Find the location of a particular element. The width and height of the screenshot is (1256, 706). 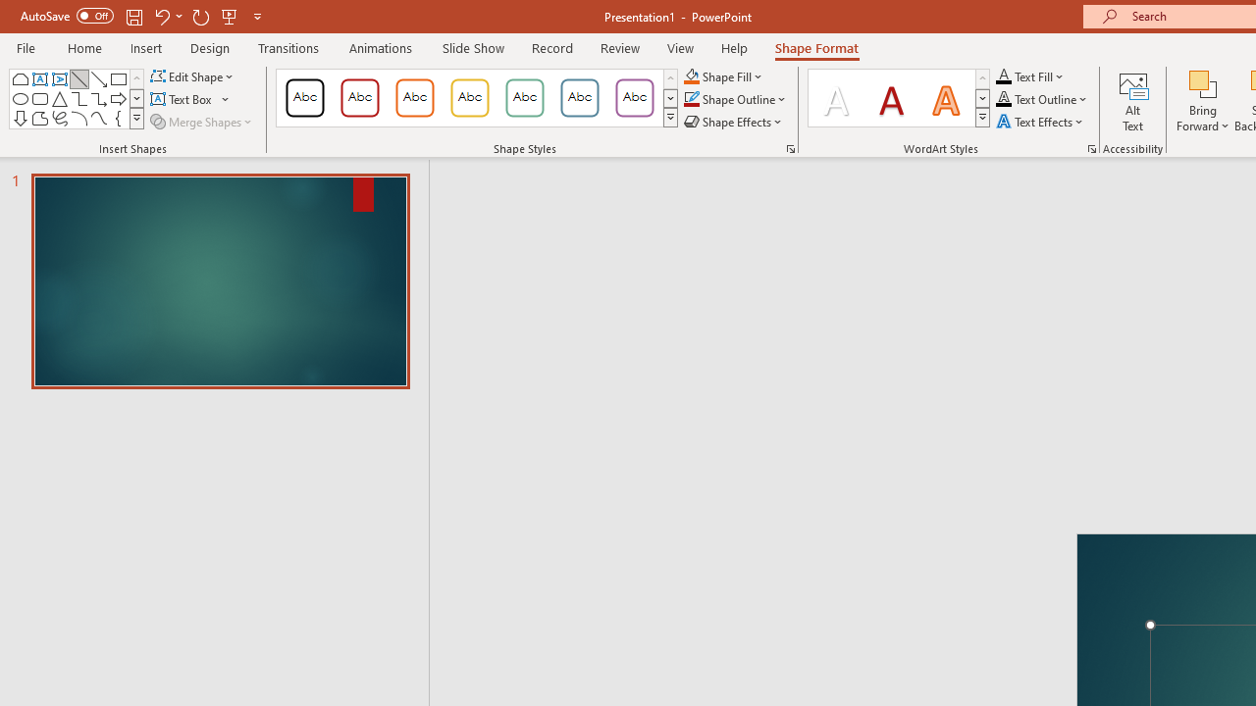

Colored Outline - Gold, Accent 3 is located at coordinates (469, 98).